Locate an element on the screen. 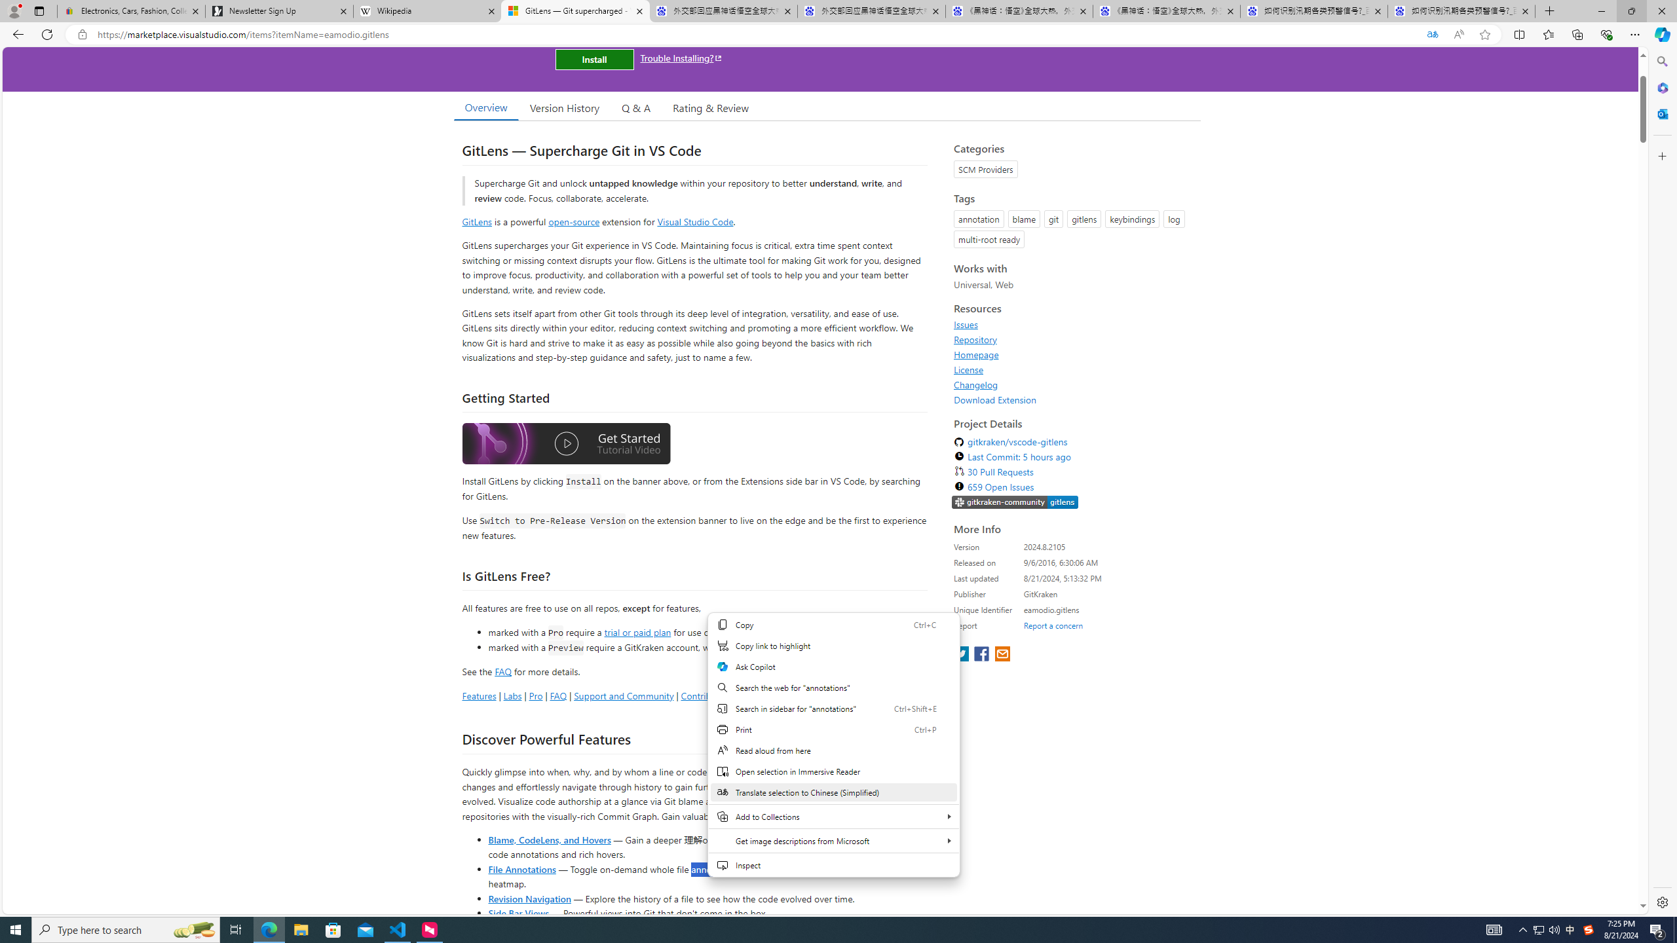 The height and width of the screenshot is (943, 1677). Issues is located at coordinates (966, 325).